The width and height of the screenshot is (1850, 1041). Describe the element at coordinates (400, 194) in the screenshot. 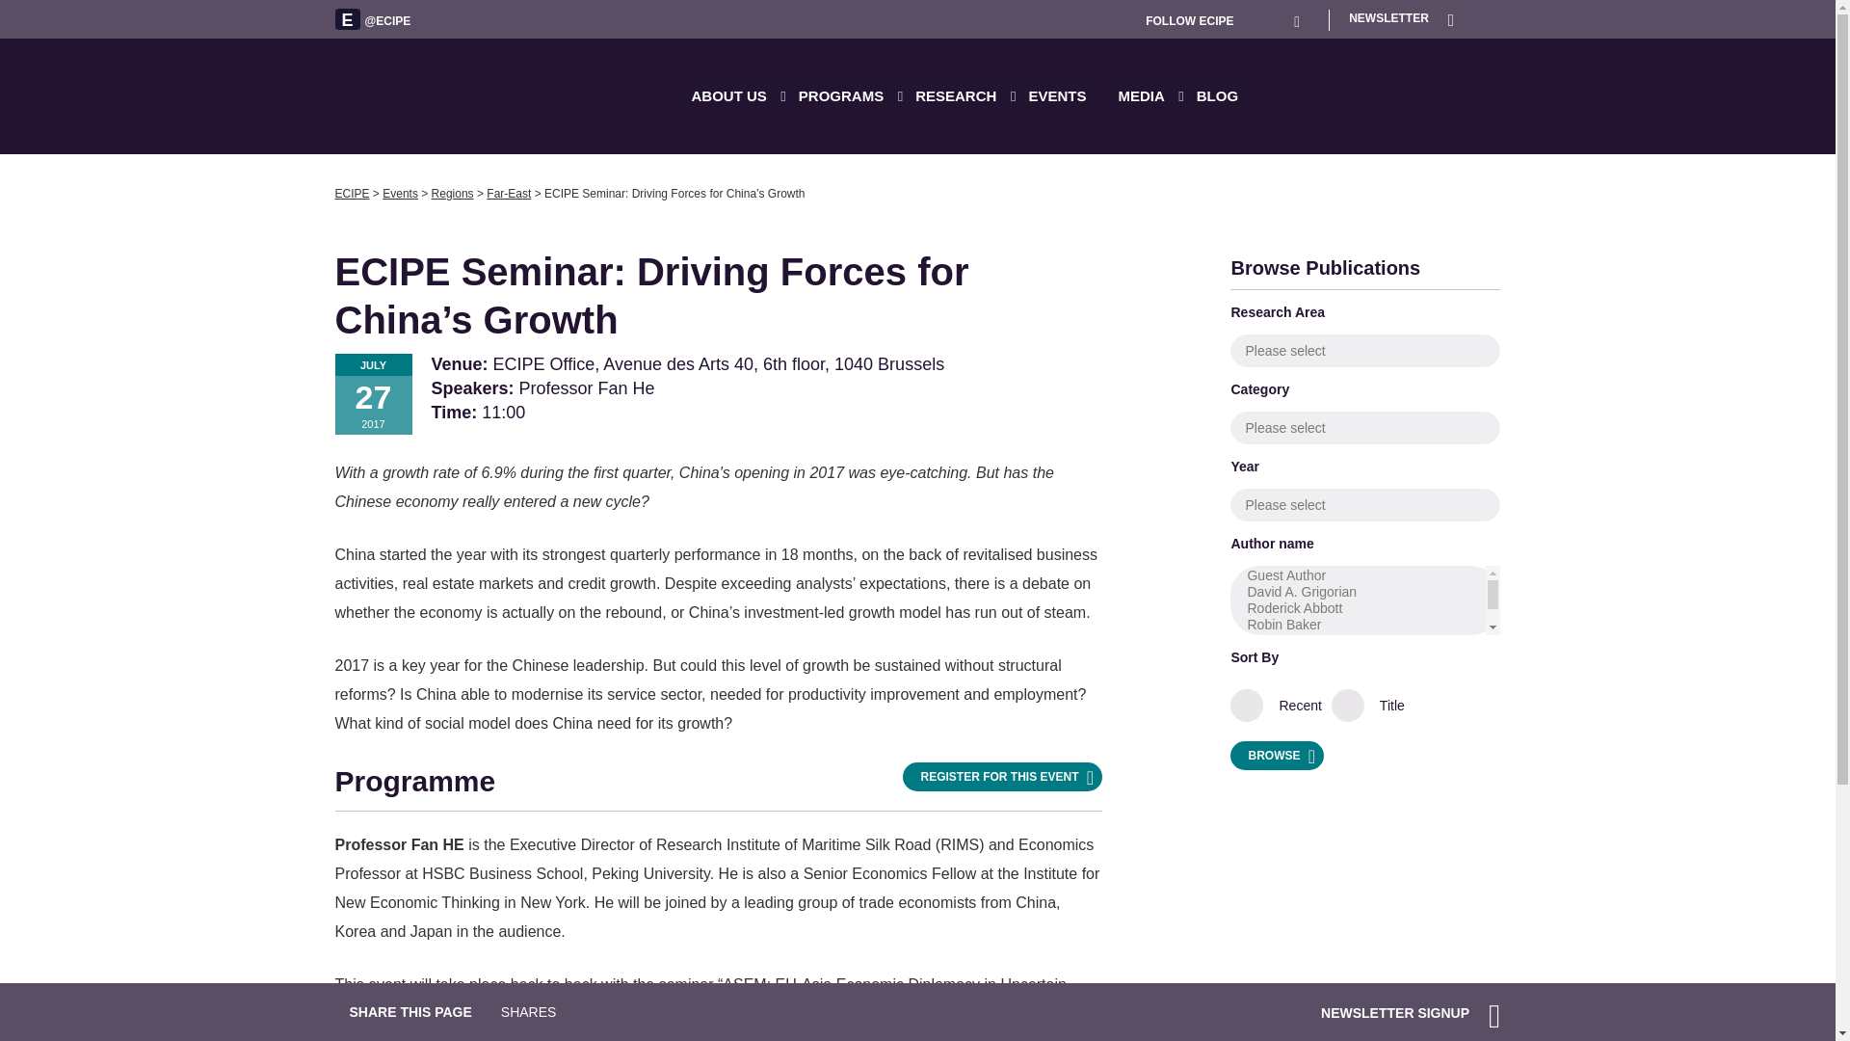

I see `Go to Events.` at that location.